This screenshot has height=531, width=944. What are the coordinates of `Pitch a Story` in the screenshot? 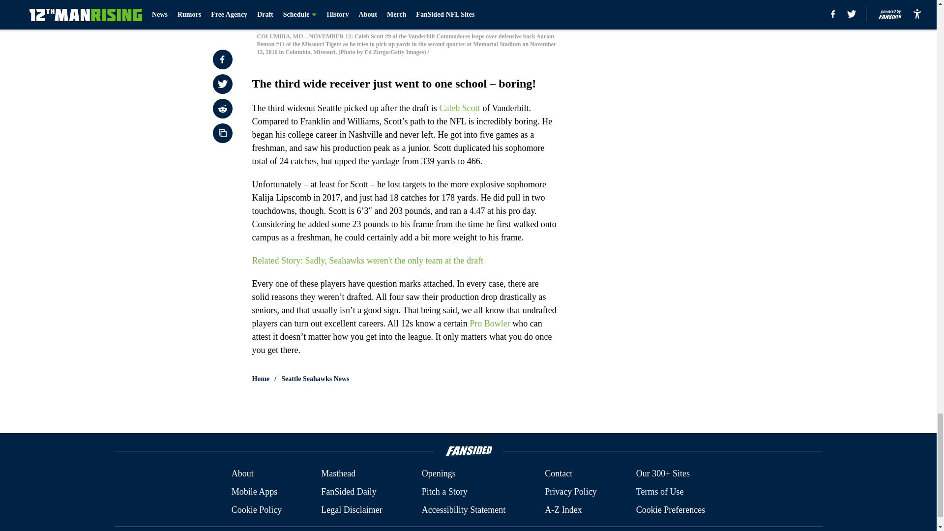 It's located at (444, 492).